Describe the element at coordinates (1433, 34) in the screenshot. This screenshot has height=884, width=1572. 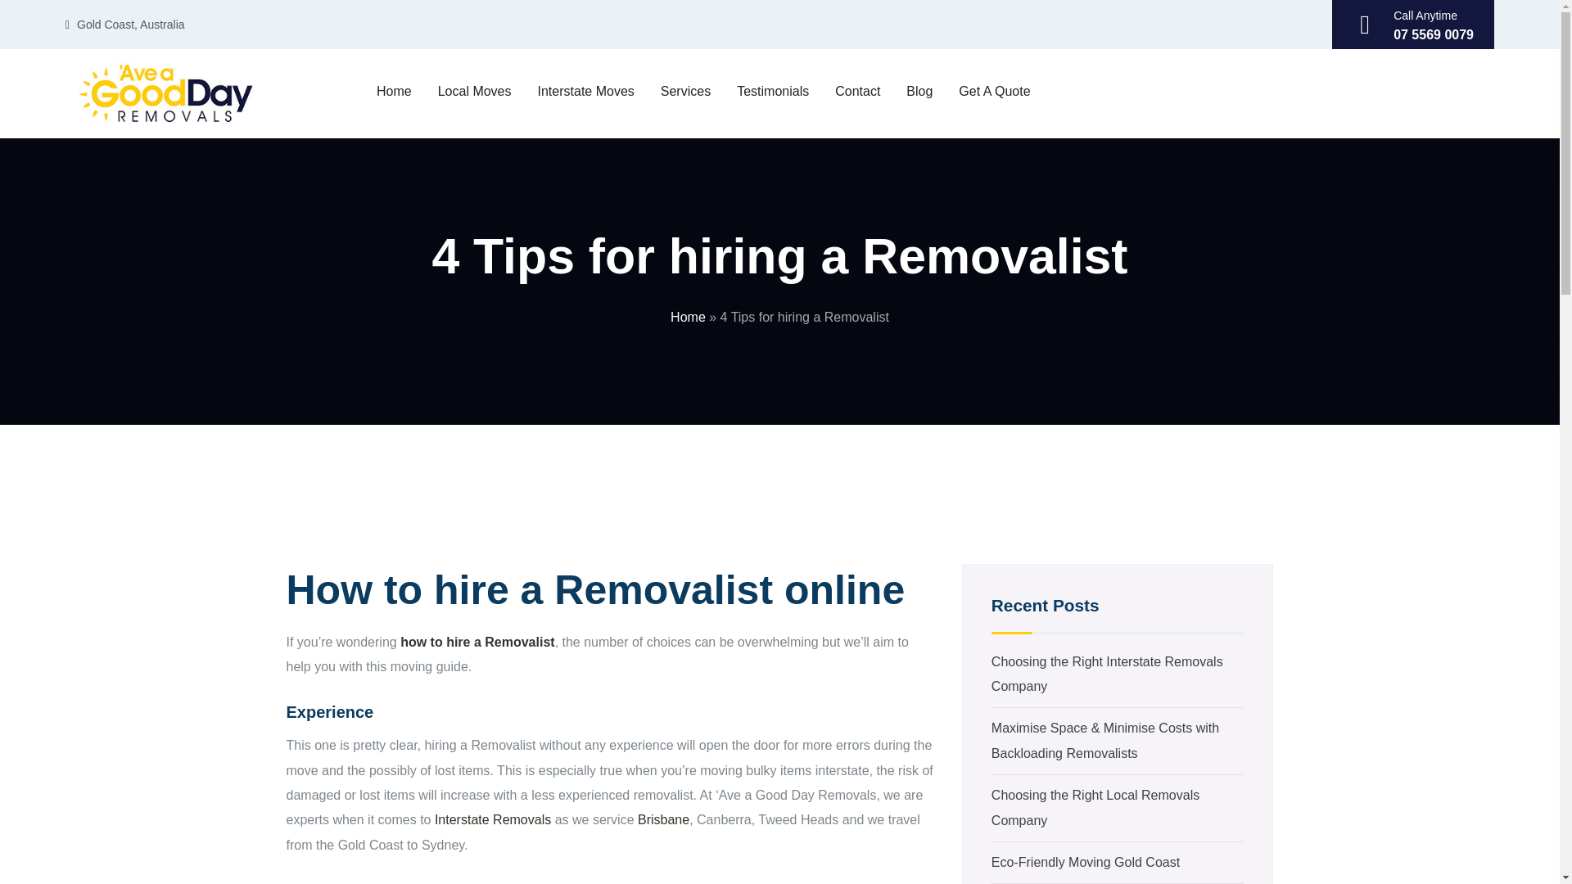
I see `07 5569 0079` at that location.